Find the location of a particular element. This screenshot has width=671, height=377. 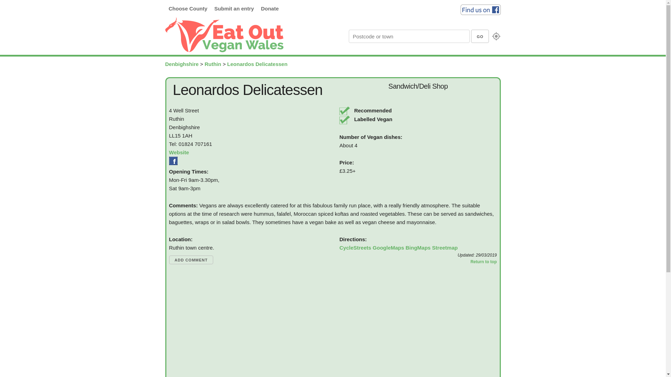

BingMaps is located at coordinates (418, 247).